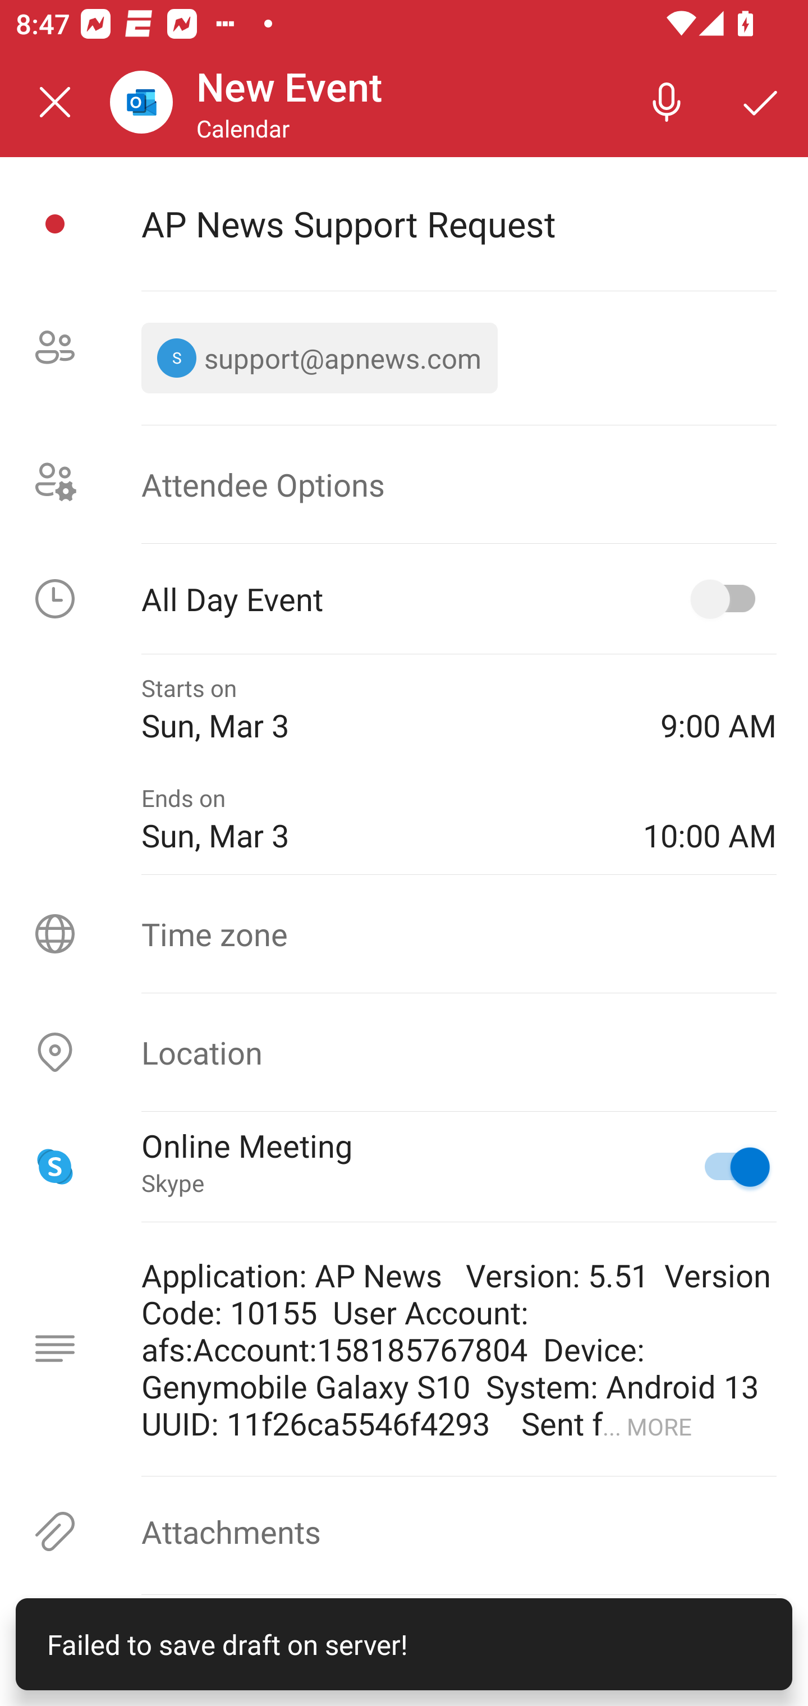 Image resolution: width=808 pixels, height=1706 pixels. What do you see at coordinates (404, 598) in the screenshot?
I see `All Day Event` at bounding box center [404, 598].